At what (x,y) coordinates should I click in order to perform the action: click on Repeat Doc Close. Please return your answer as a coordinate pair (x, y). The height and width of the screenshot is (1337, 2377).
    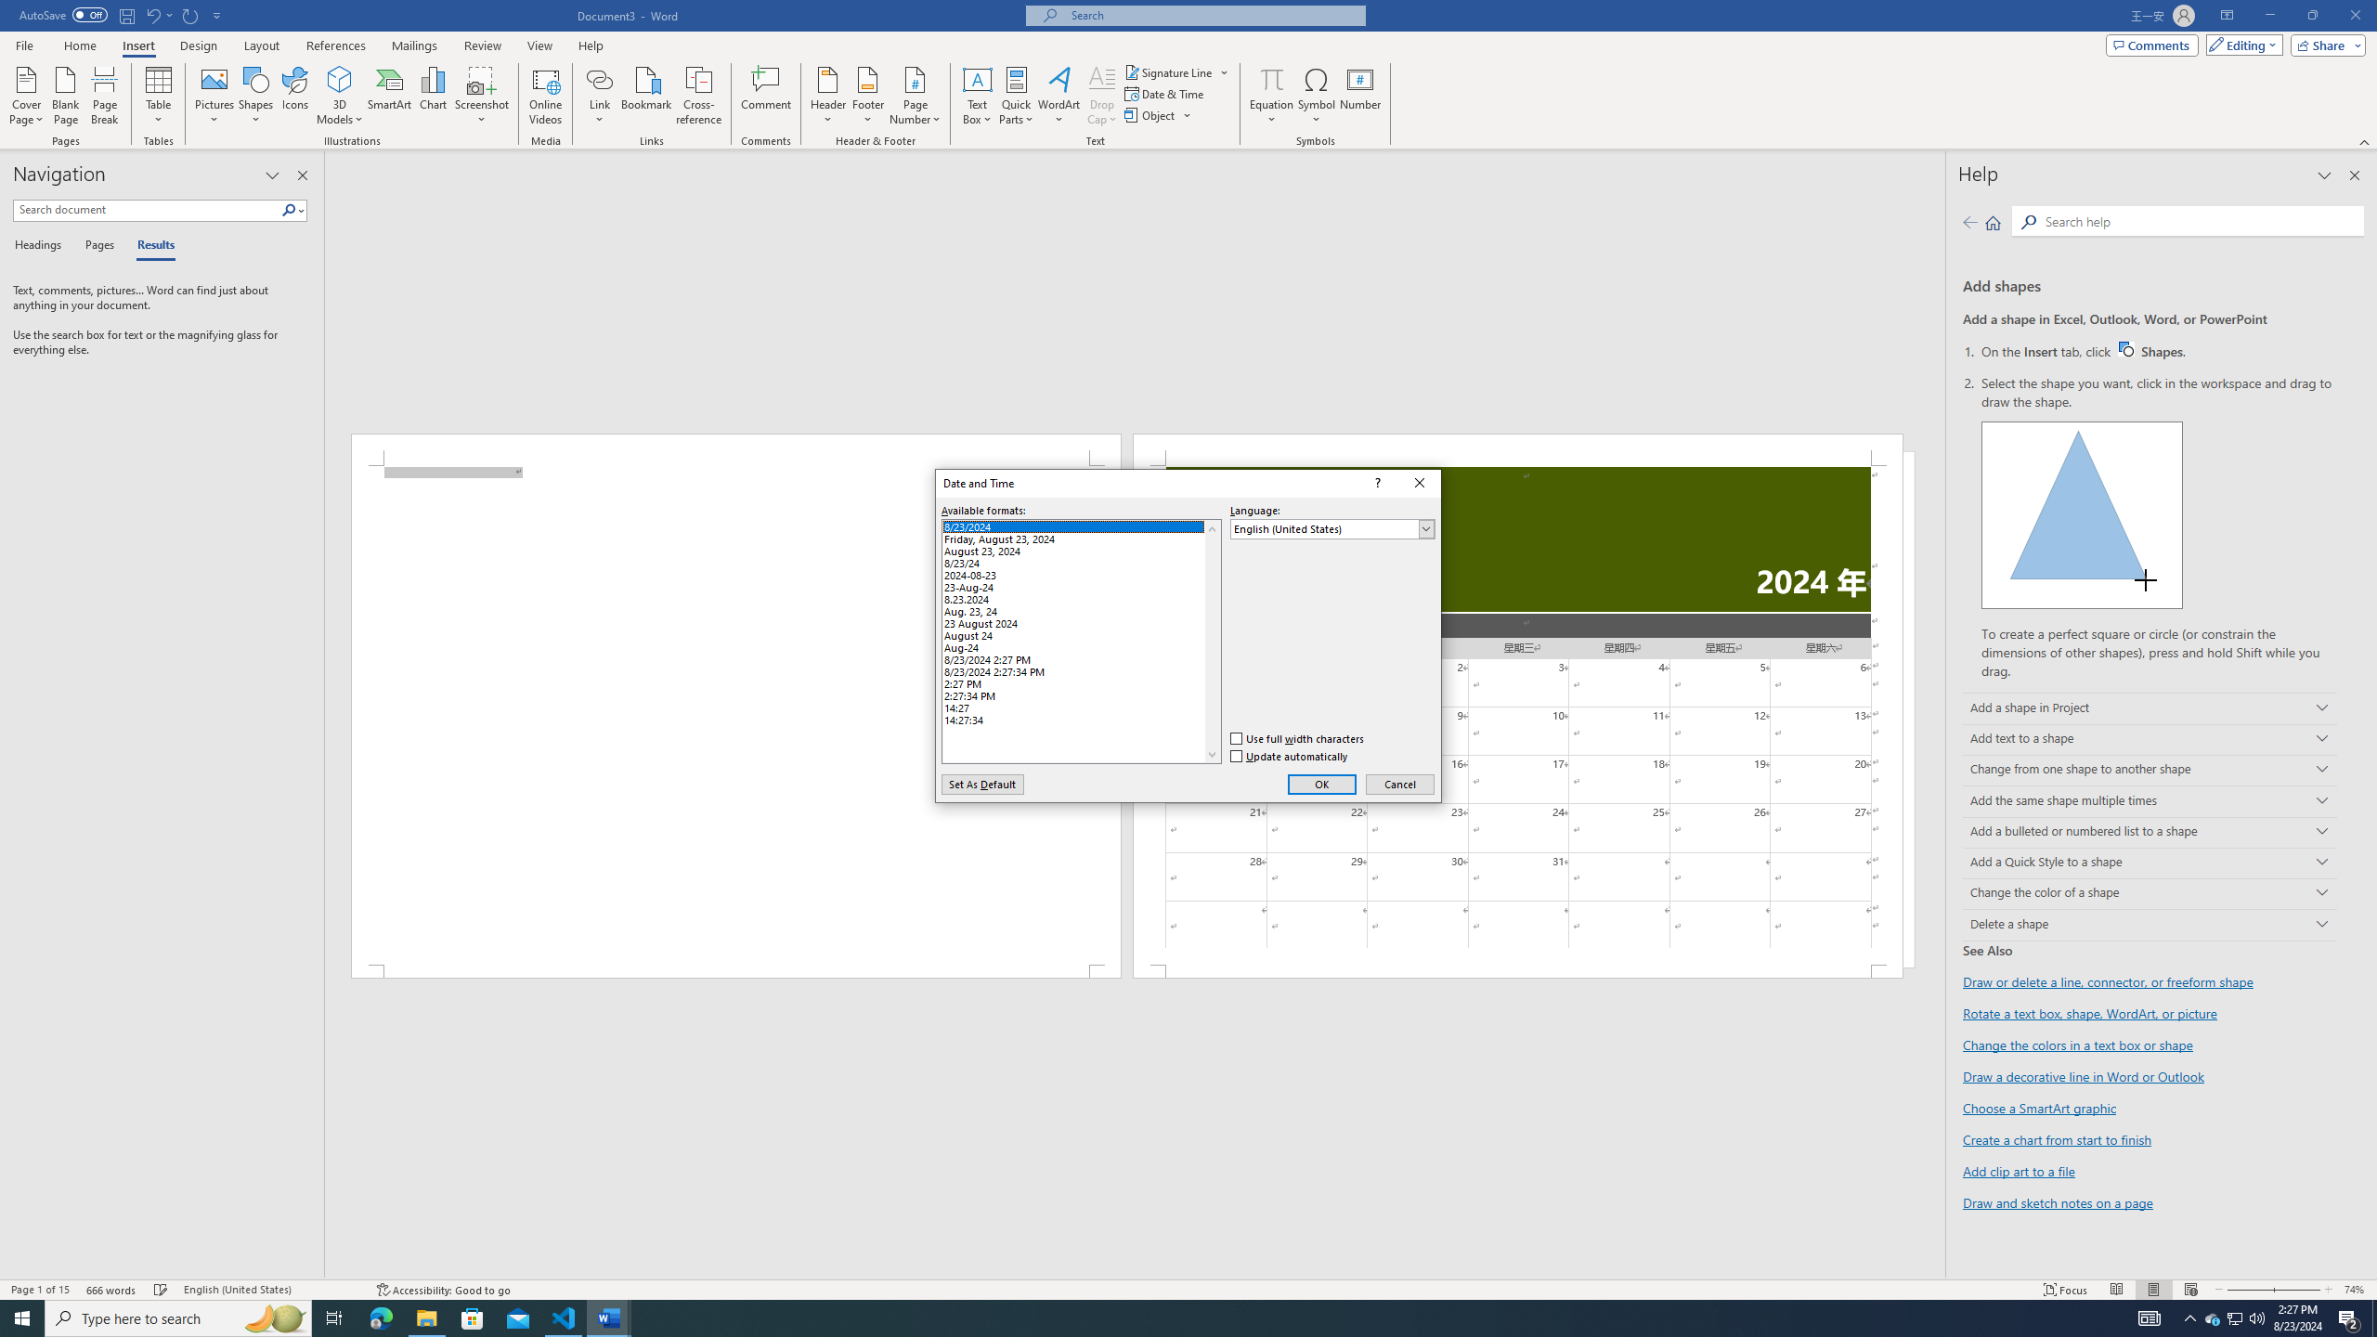
    Looking at the image, I should click on (191, 15).